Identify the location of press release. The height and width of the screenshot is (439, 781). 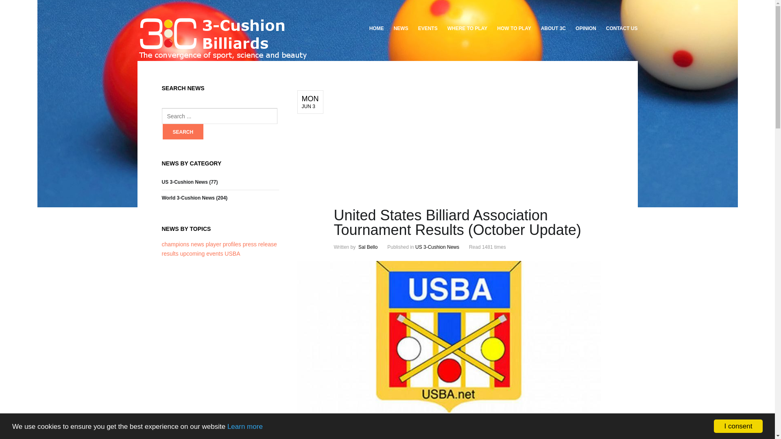
(260, 244).